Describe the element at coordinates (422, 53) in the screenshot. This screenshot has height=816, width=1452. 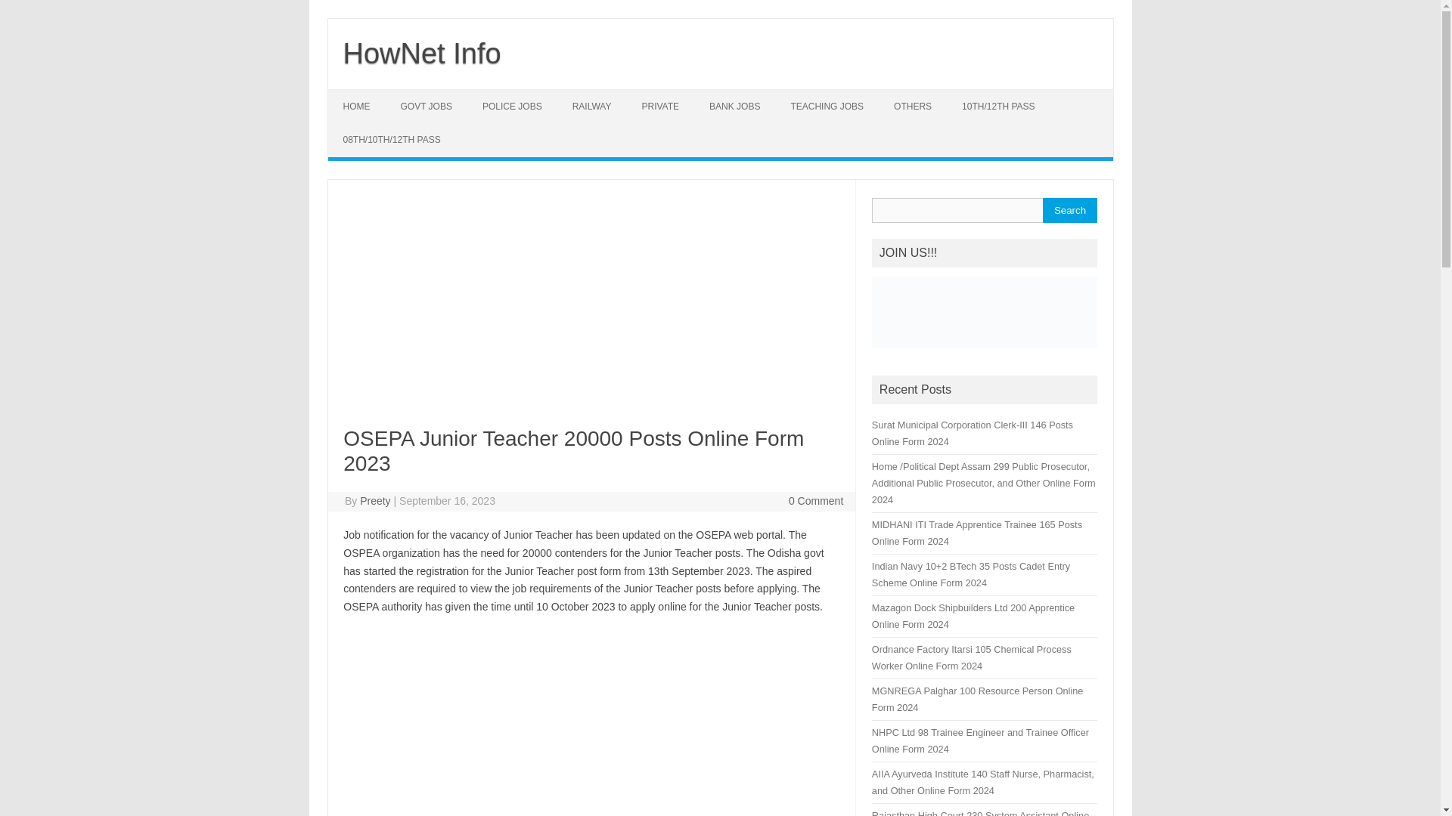
I see `HowNet Info` at that location.